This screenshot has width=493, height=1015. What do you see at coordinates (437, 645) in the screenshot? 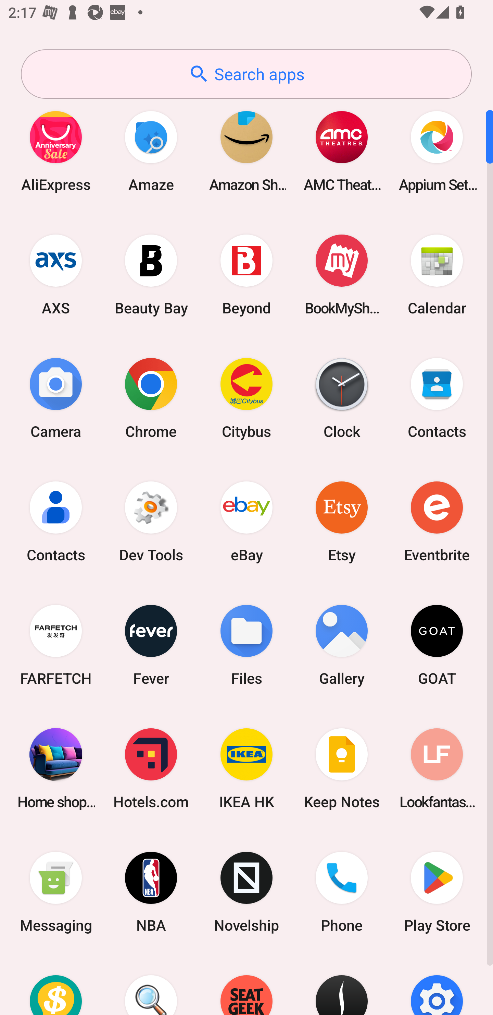
I see `GOAT` at bounding box center [437, 645].